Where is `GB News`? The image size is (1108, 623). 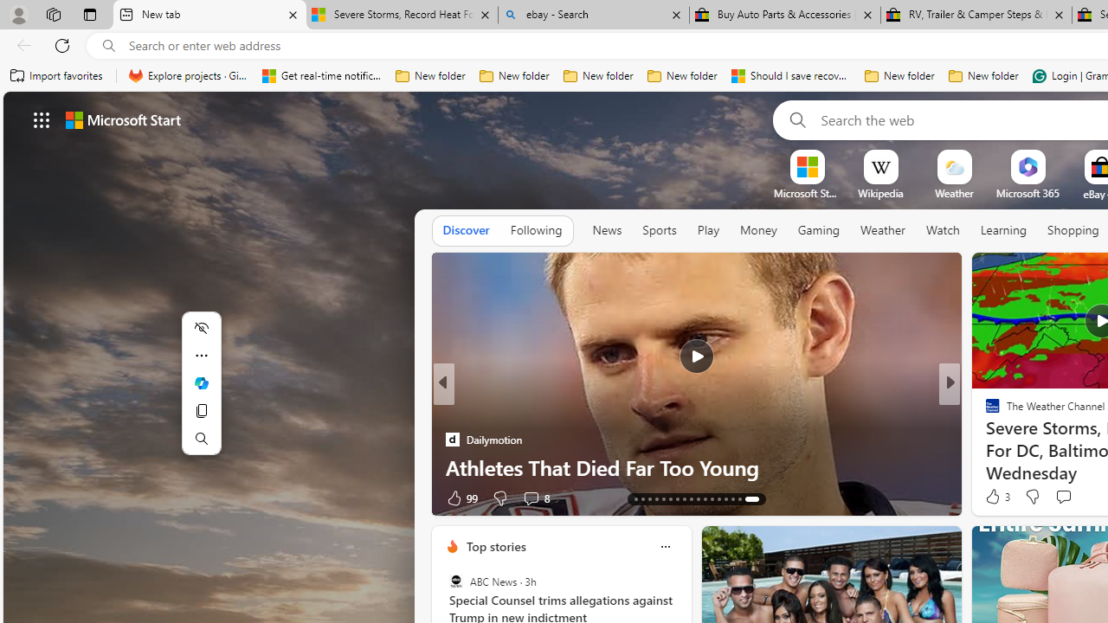
GB News is located at coordinates (985, 412).